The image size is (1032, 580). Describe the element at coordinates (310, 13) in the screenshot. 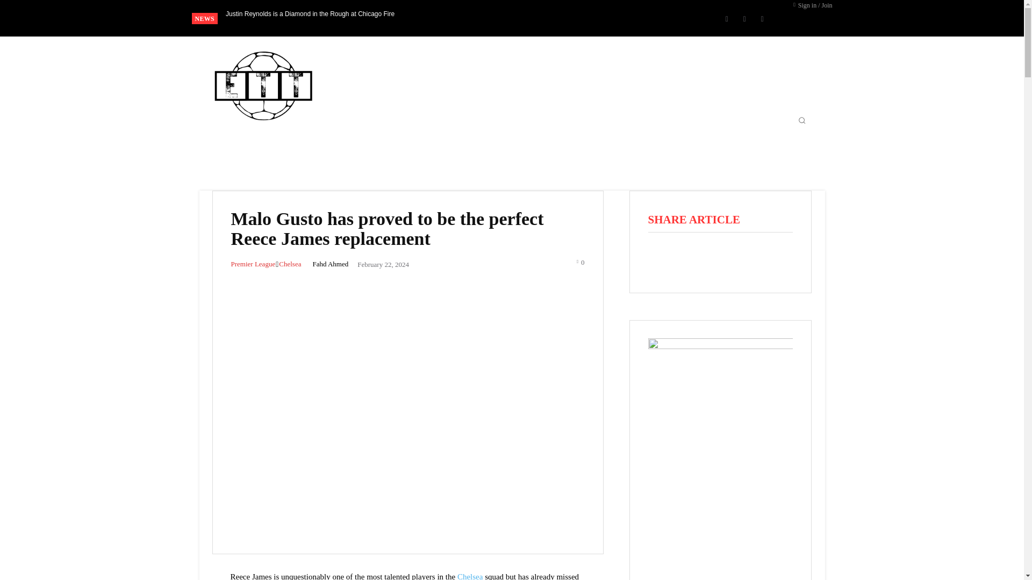

I see `Justin Reynolds is a Diamond in the Rough at Chicago Fire` at that location.